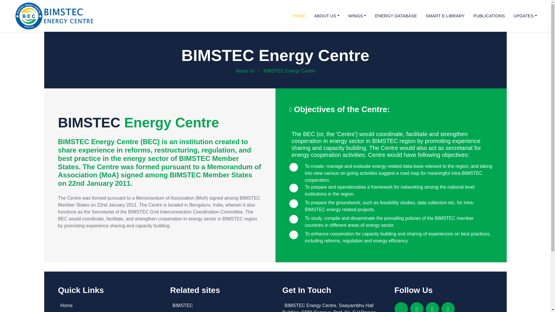 This screenshot has width=555, height=312. I want to click on HOME, so click(299, 16).